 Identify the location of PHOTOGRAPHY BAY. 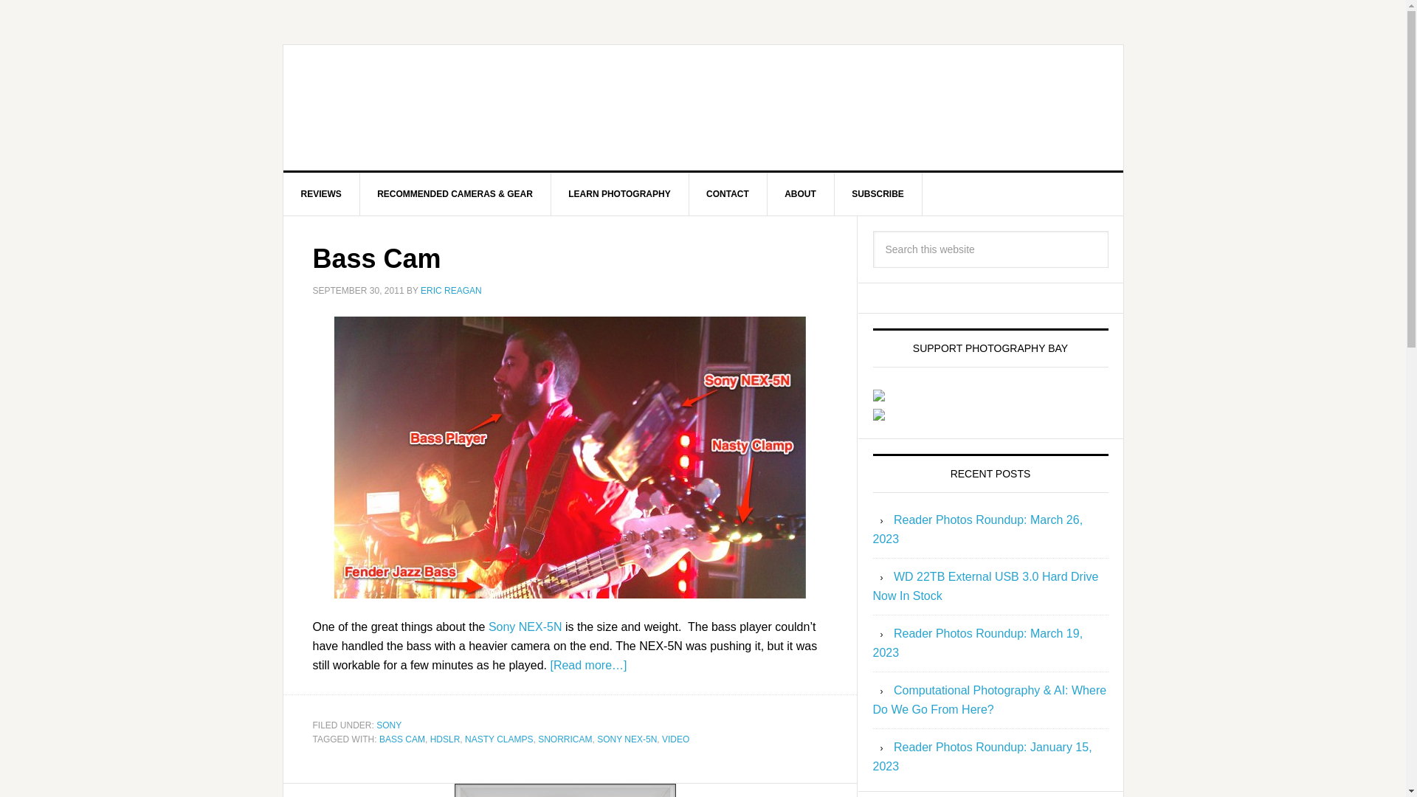
(409, 108).